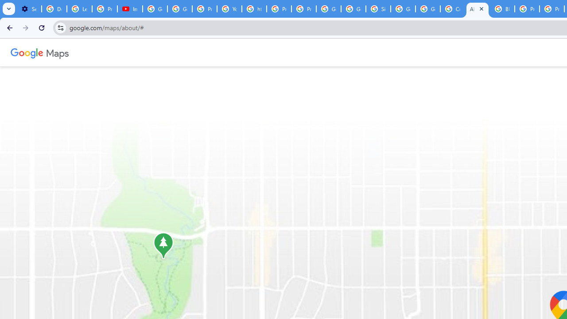 The height and width of the screenshot is (319, 567). I want to click on Privacy Help Center - Policies Help, so click(279, 9).